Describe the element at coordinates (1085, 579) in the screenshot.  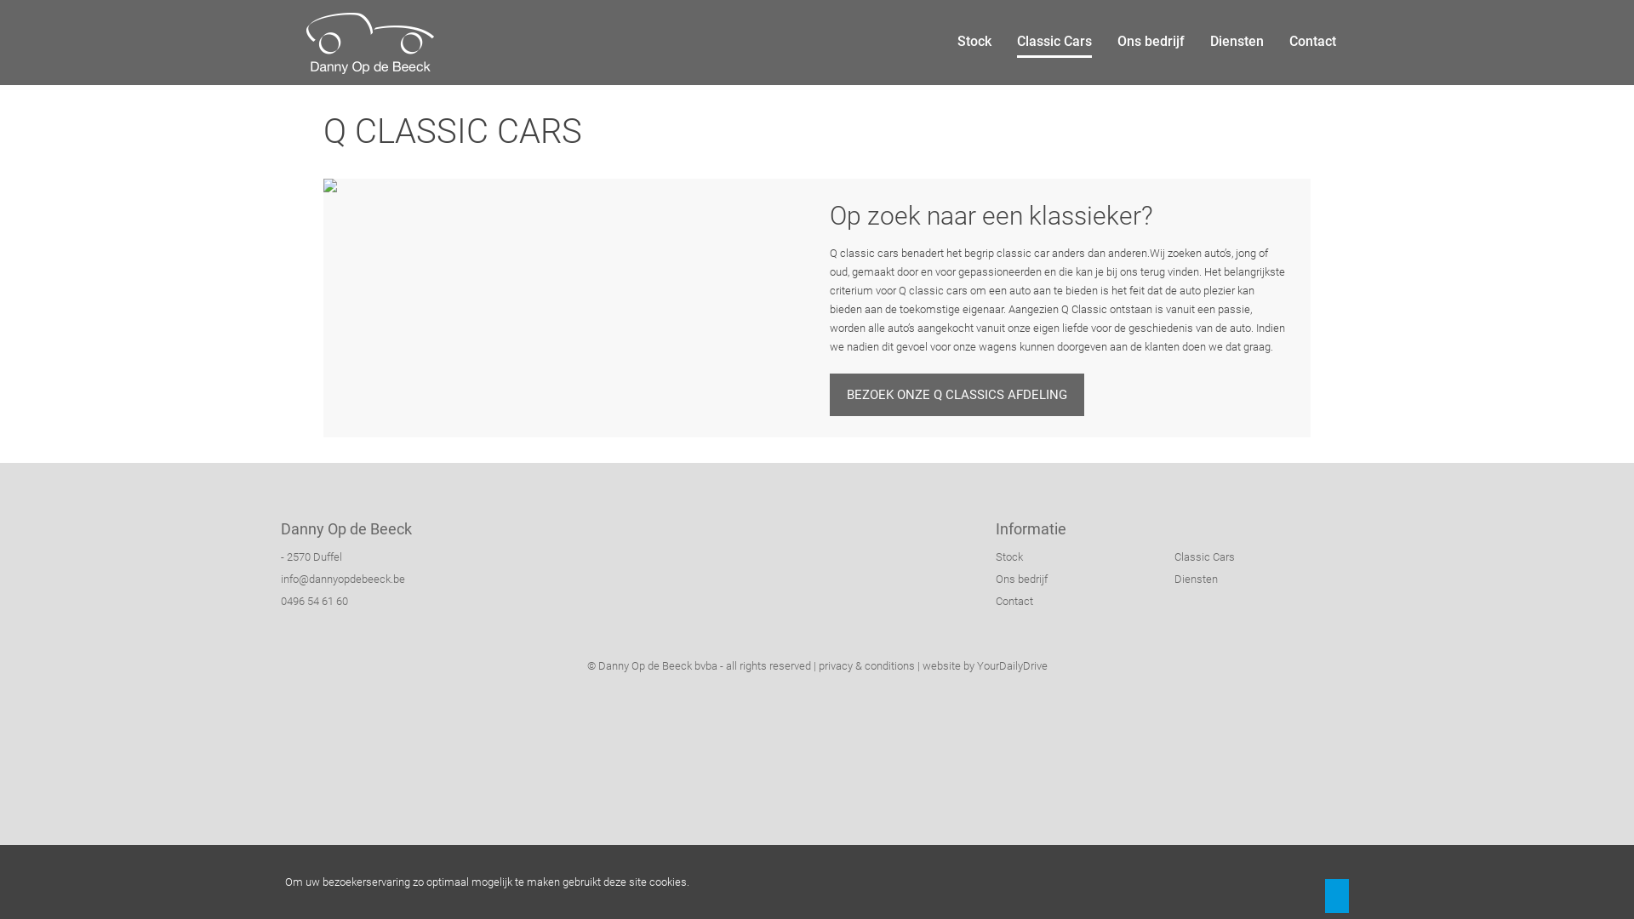
I see `Ons bedrijf` at that location.